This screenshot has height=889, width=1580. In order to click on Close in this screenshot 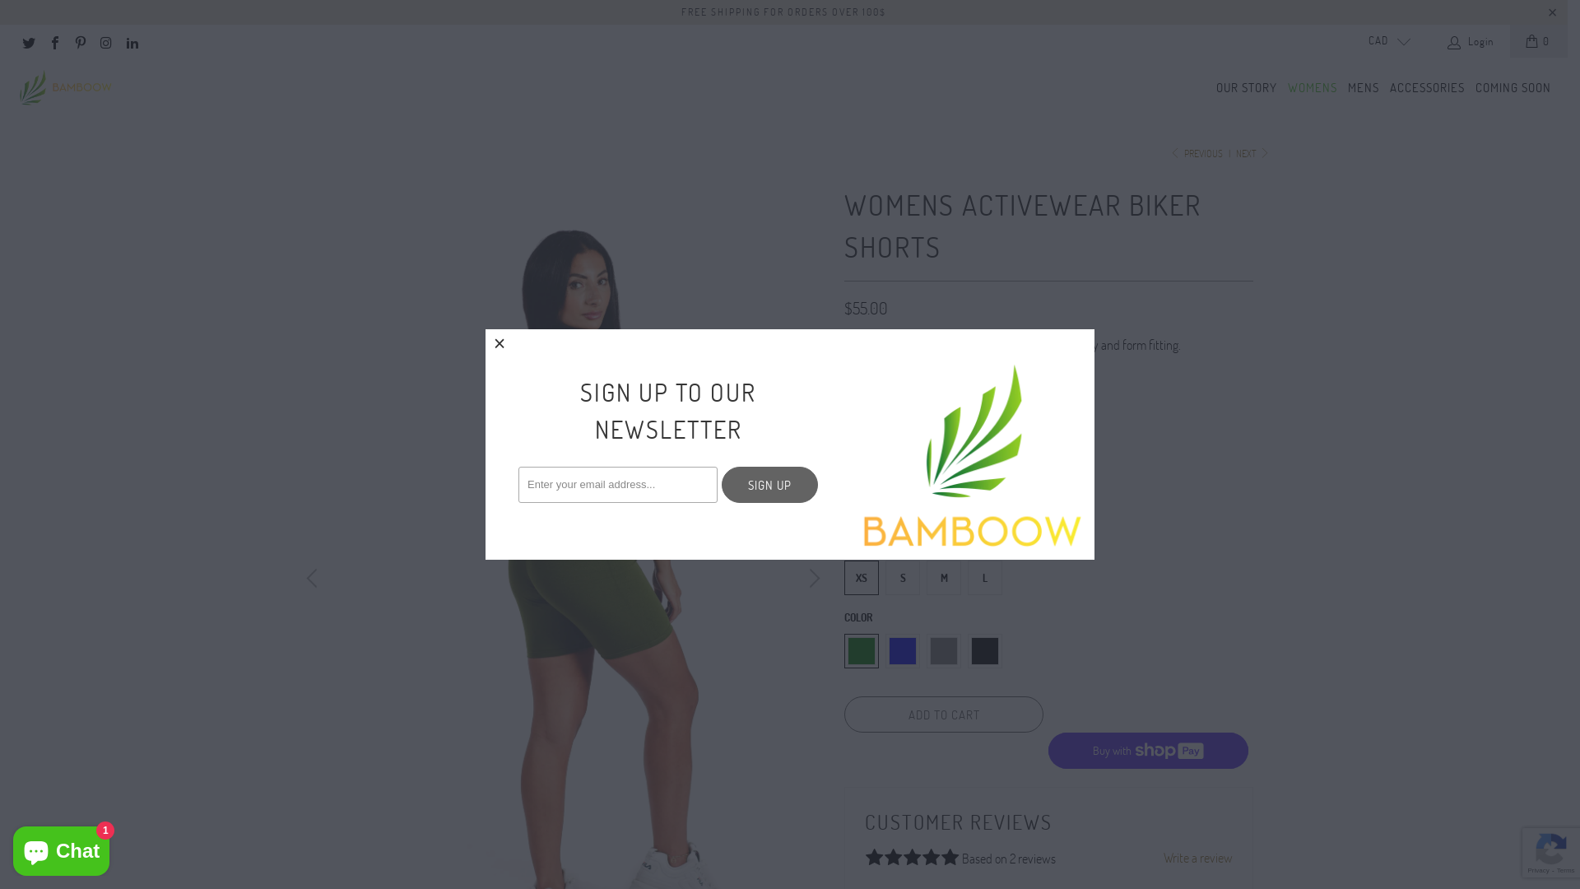, I will do `click(500, 344)`.